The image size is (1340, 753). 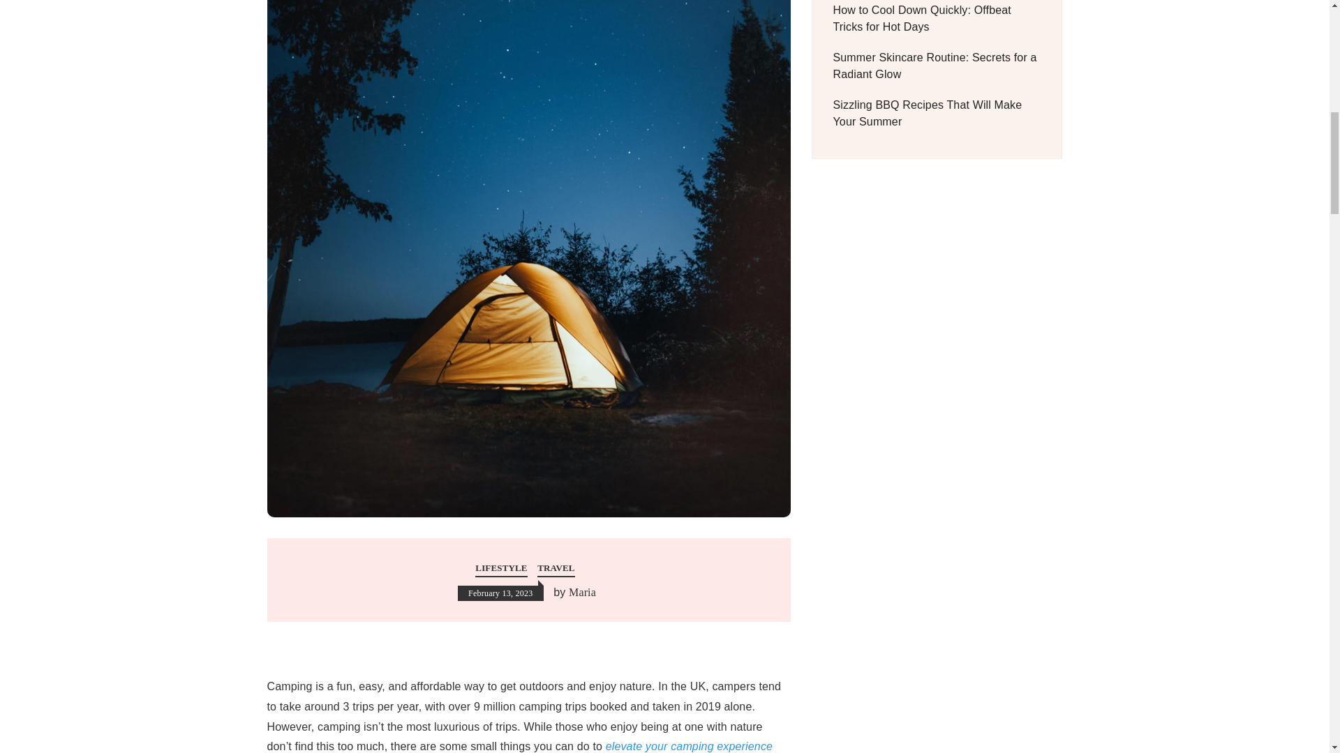 What do you see at coordinates (556, 569) in the screenshot?
I see `TRAVEL` at bounding box center [556, 569].